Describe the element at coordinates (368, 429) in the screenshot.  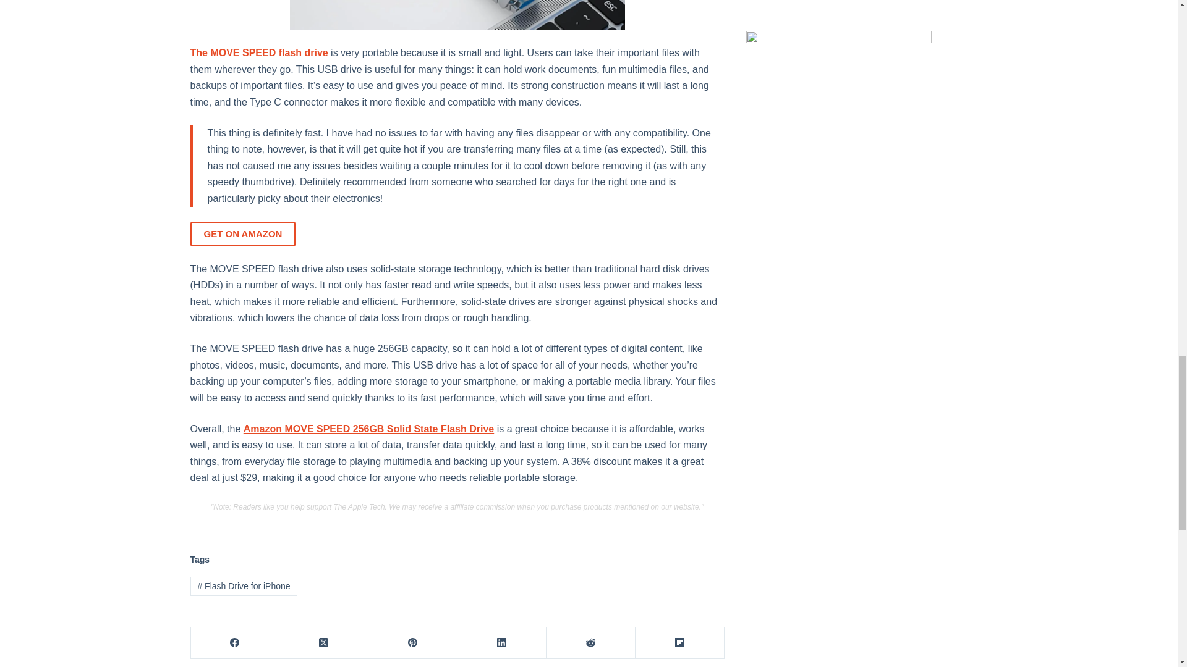
I see `Amazon MOVE SPEED 256GB Solid State Flash Drive` at that location.